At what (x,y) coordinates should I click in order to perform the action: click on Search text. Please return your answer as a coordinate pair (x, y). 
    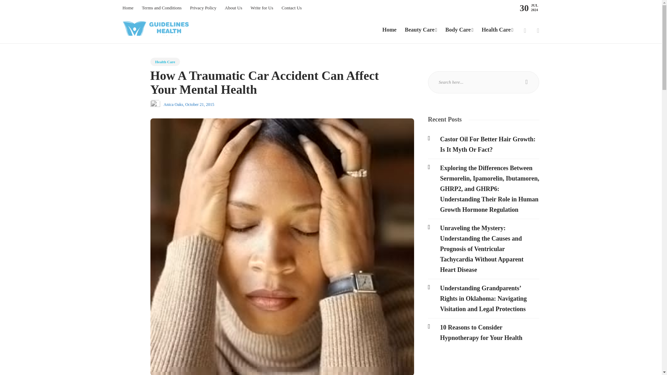
    Looking at the image, I should click on (484, 82).